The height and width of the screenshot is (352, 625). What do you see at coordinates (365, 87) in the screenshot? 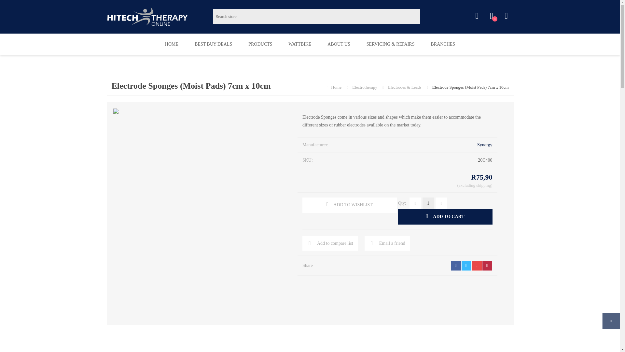
I see `Electrotherapy` at bounding box center [365, 87].